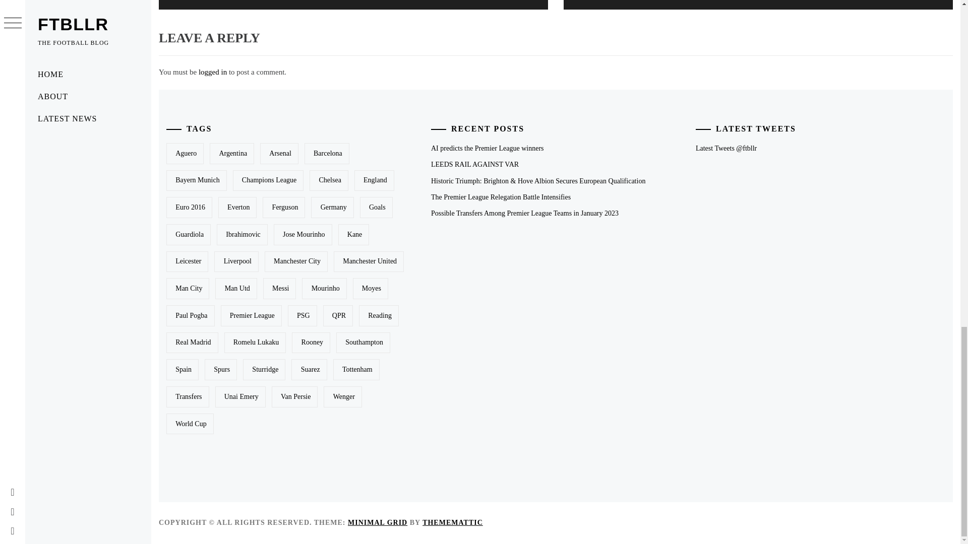  What do you see at coordinates (185, 154) in the screenshot?
I see `Barcelona` at bounding box center [185, 154].